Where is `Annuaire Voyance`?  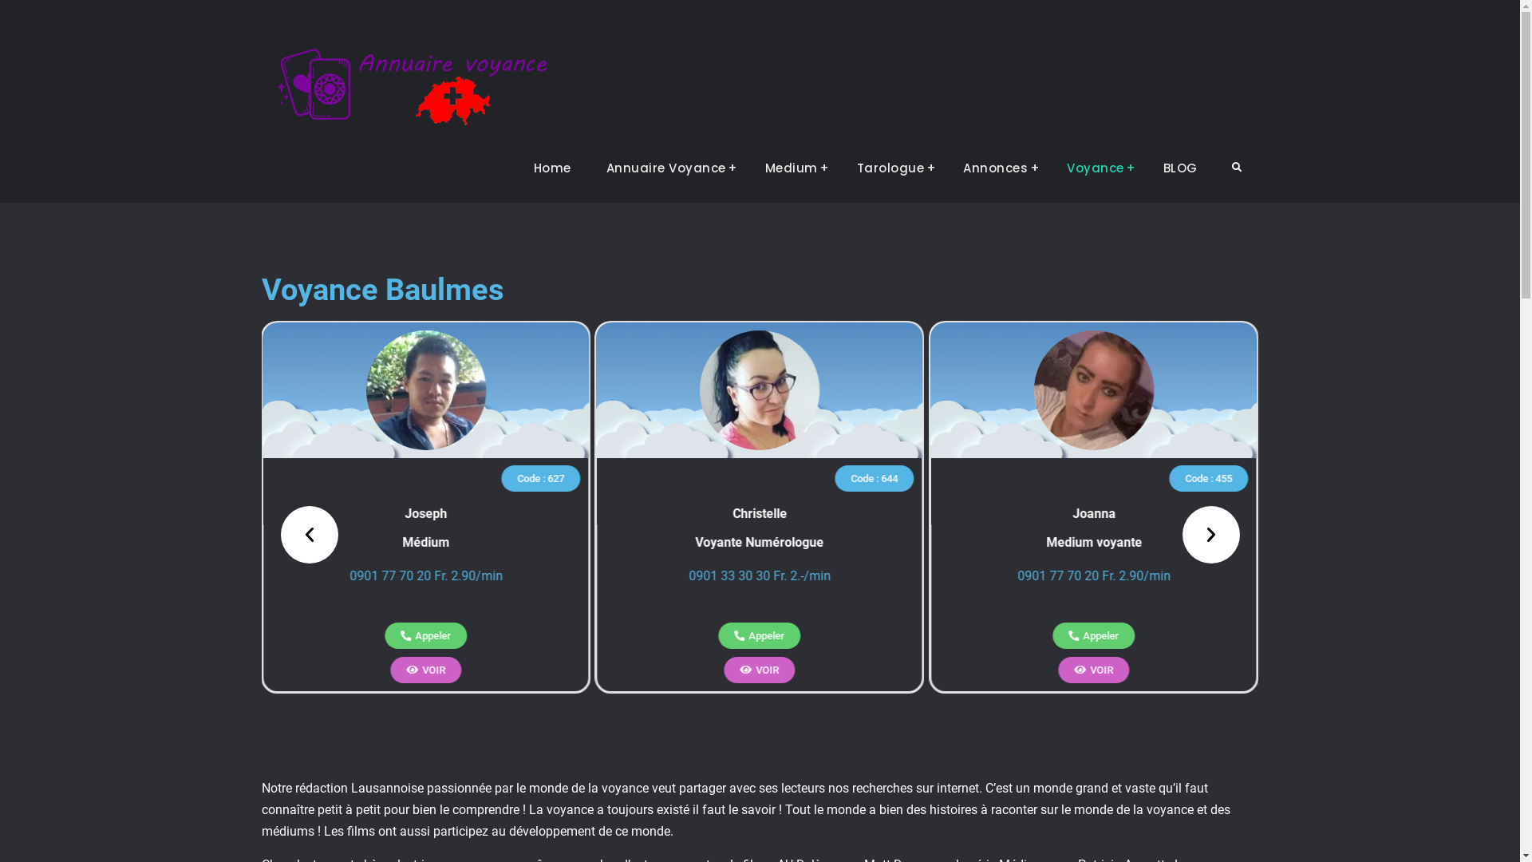 Annuaire Voyance is located at coordinates (669, 168).